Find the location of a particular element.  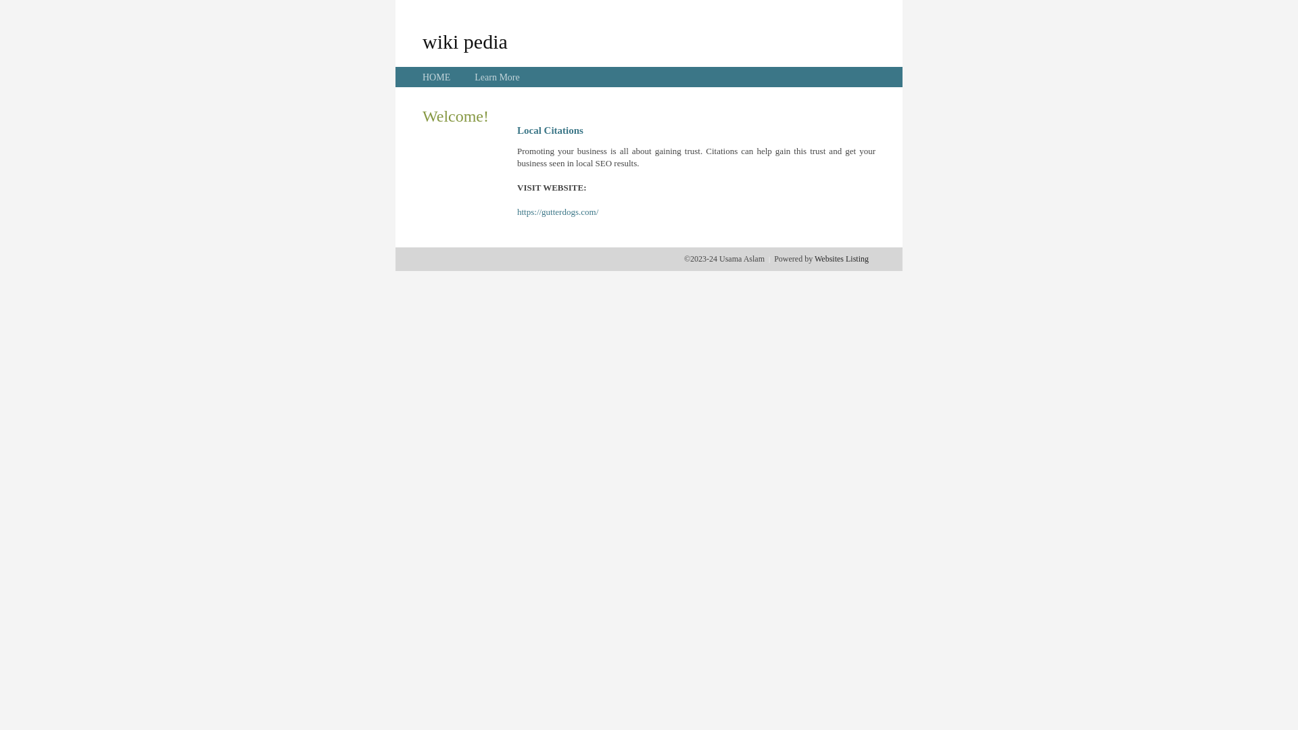

Websites Listing is located at coordinates (842, 259).